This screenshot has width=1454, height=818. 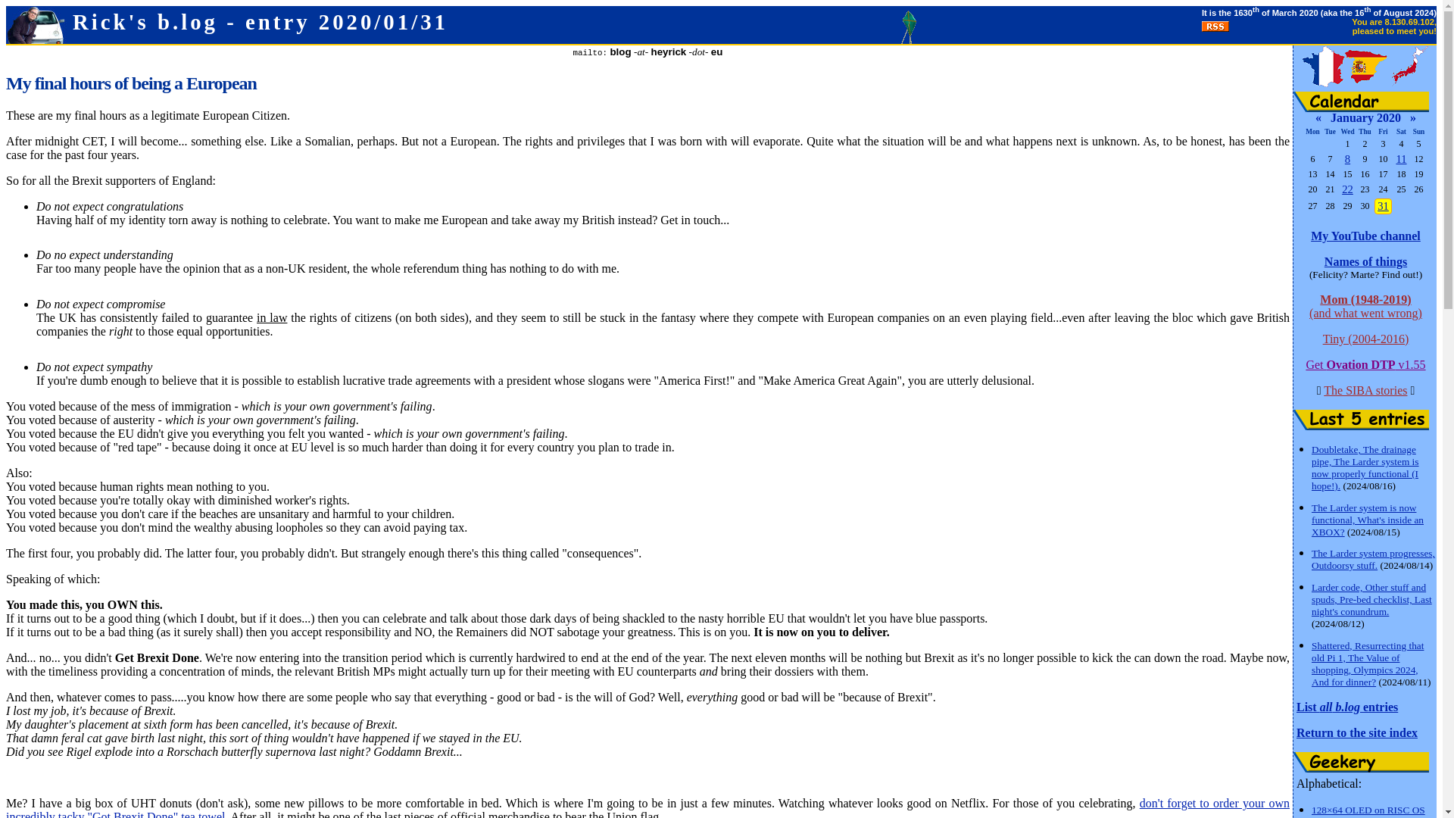 I want to click on My final hours of being a European, so click(x=1383, y=205).